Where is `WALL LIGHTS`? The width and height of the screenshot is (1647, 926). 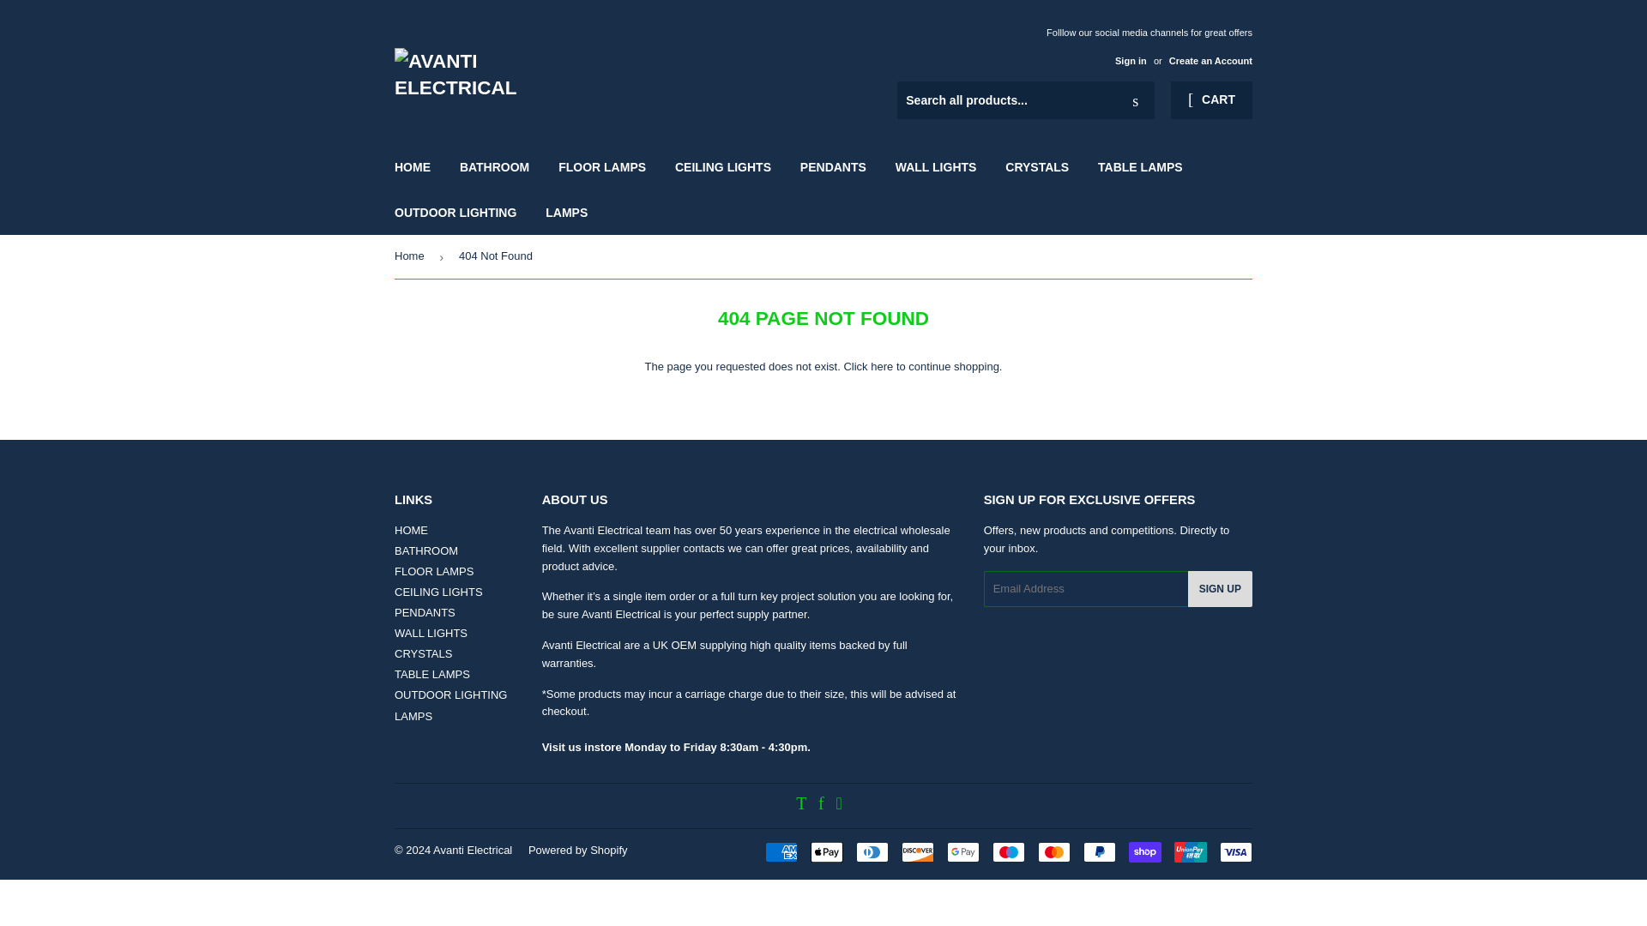 WALL LIGHTS is located at coordinates (431, 633).